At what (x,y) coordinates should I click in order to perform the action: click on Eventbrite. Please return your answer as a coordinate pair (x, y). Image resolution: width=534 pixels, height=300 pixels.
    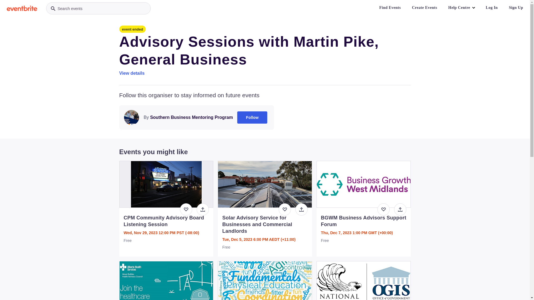
    Looking at the image, I should click on (22, 8).